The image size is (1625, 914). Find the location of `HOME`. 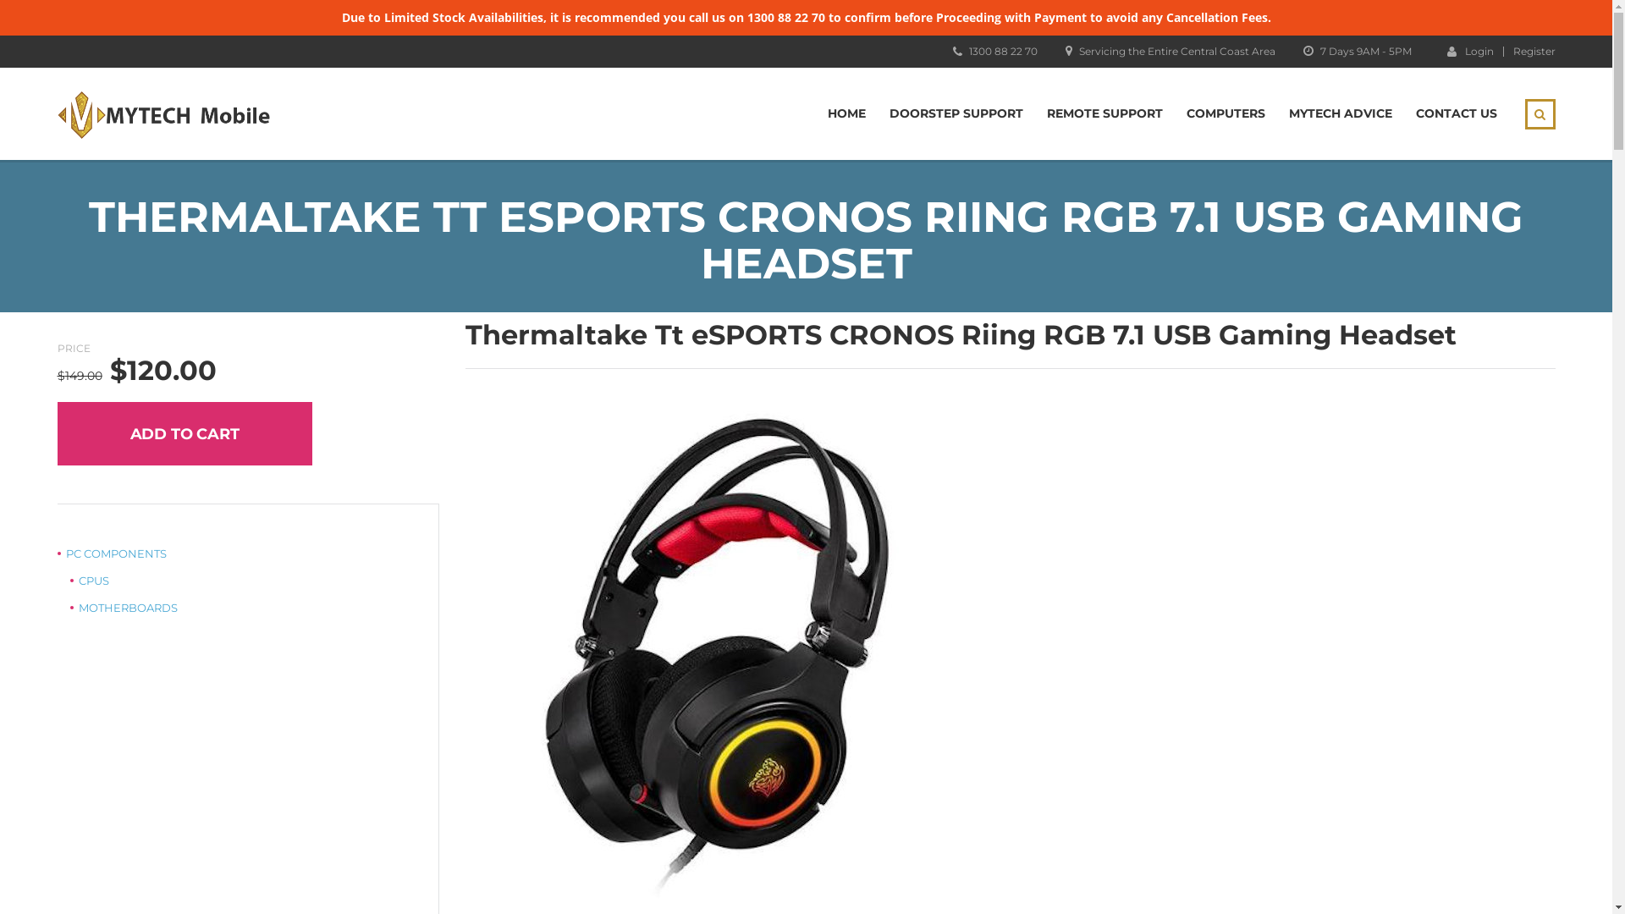

HOME is located at coordinates (846, 113).